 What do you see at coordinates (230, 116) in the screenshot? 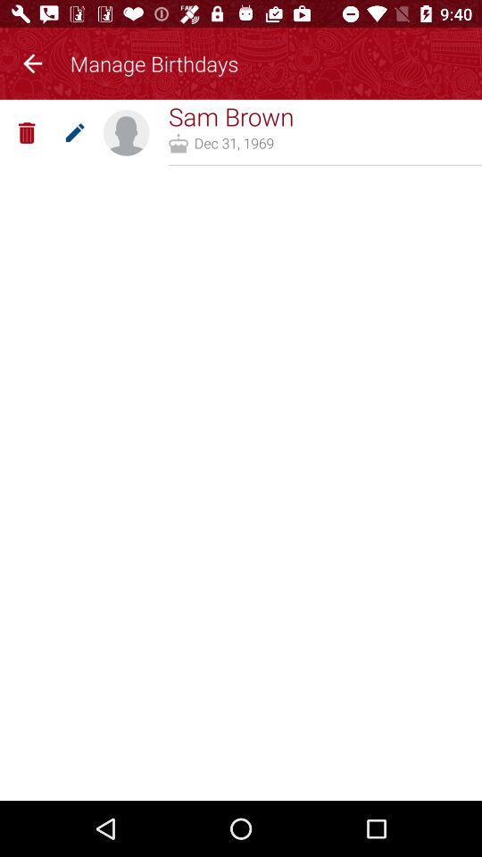
I see `scroll until the sam brown icon` at bounding box center [230, 116].